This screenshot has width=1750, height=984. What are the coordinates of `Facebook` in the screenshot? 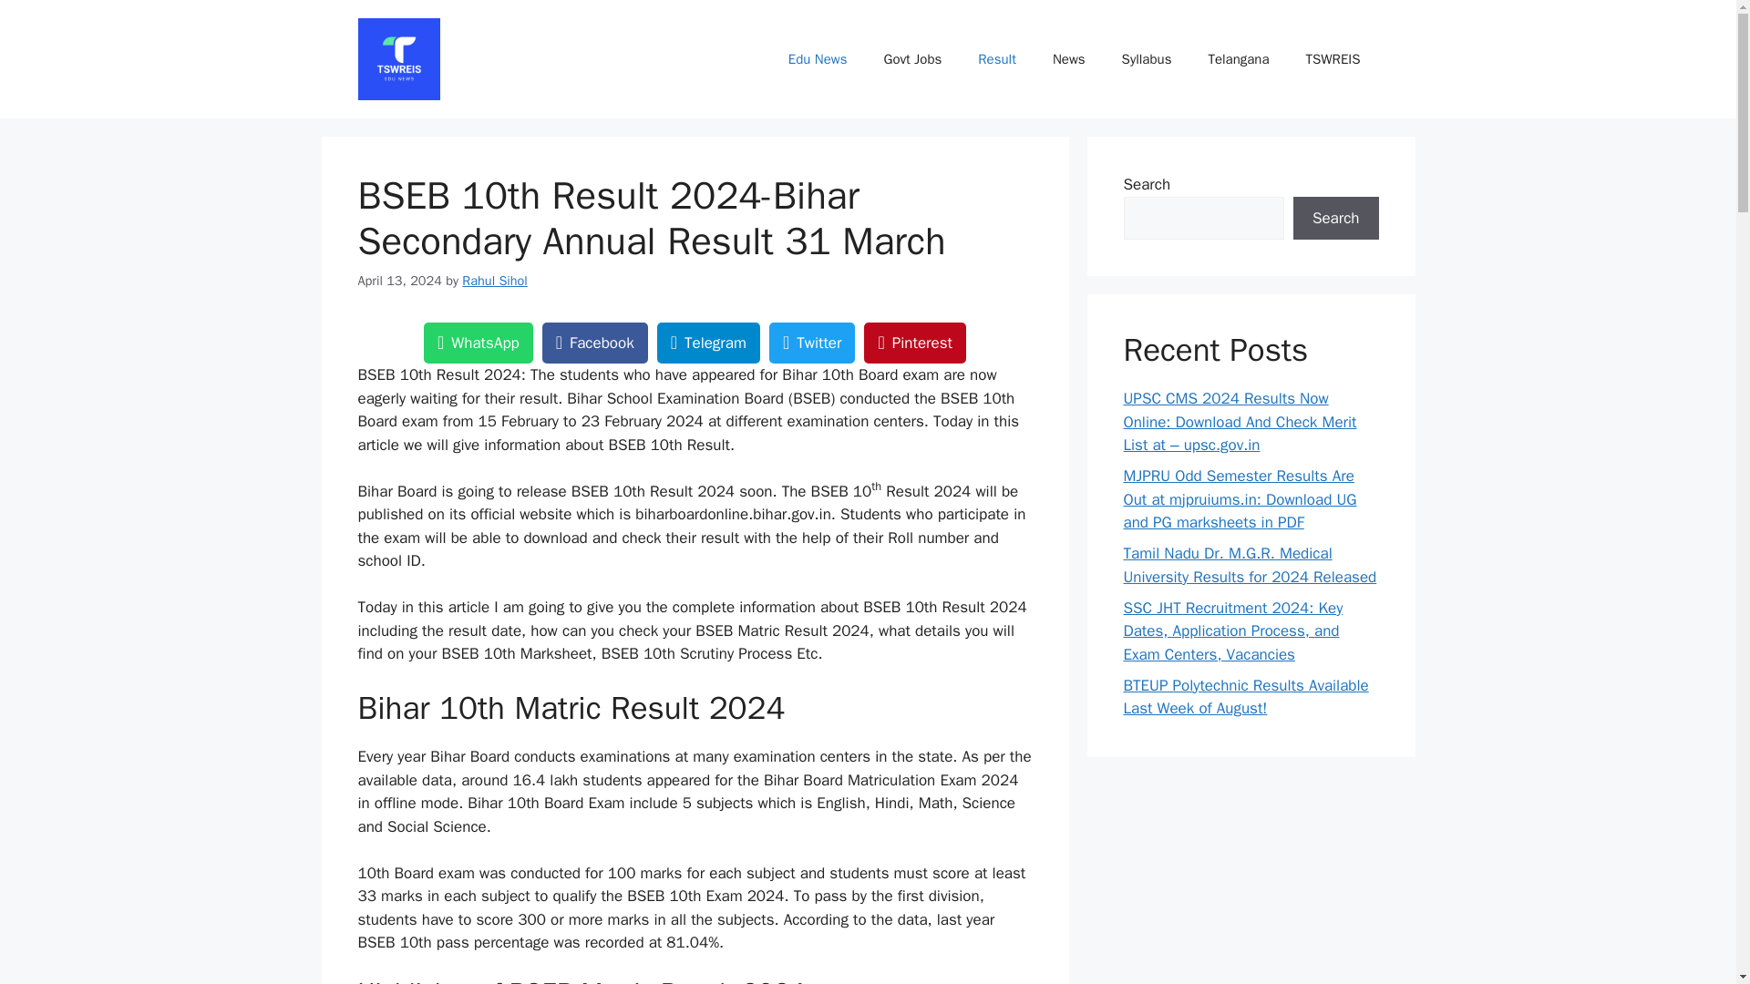 It's located at (594, 343).